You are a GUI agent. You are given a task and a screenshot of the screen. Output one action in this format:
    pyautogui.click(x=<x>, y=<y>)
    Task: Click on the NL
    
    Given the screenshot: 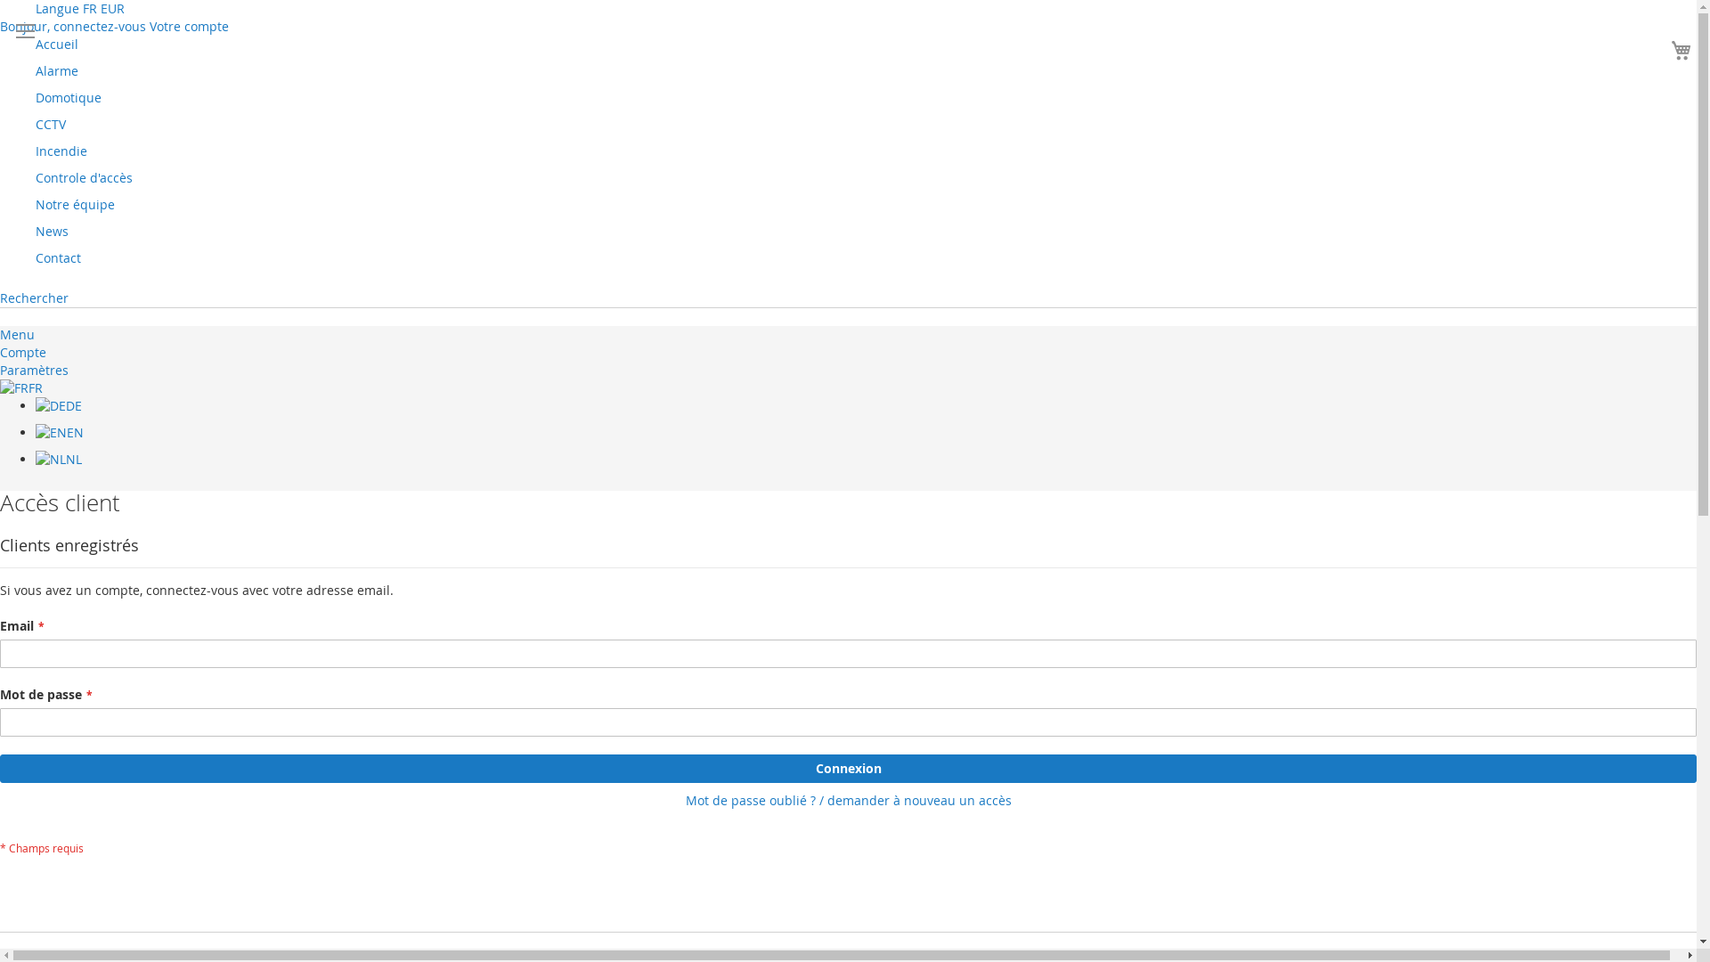 What is the action you would take?
    pyautogui.click(x=59, y=460)
    